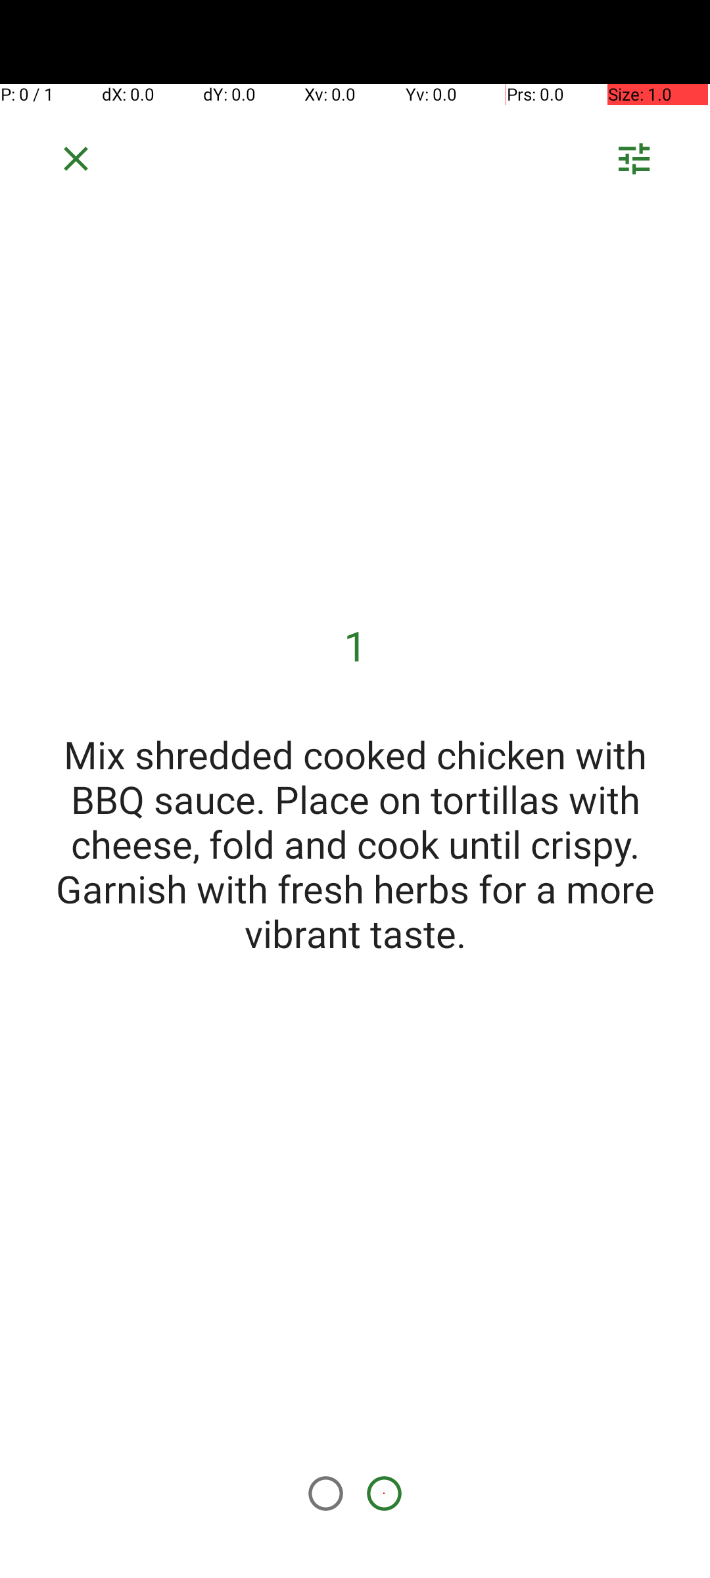  I want to click on Mix shredded cooked chicken with BBQ sauce. Place on tortillas with cheese, fold and cook until crispy. Garnish with fresh herbs for a more vibrant taste., so click(355, 844).